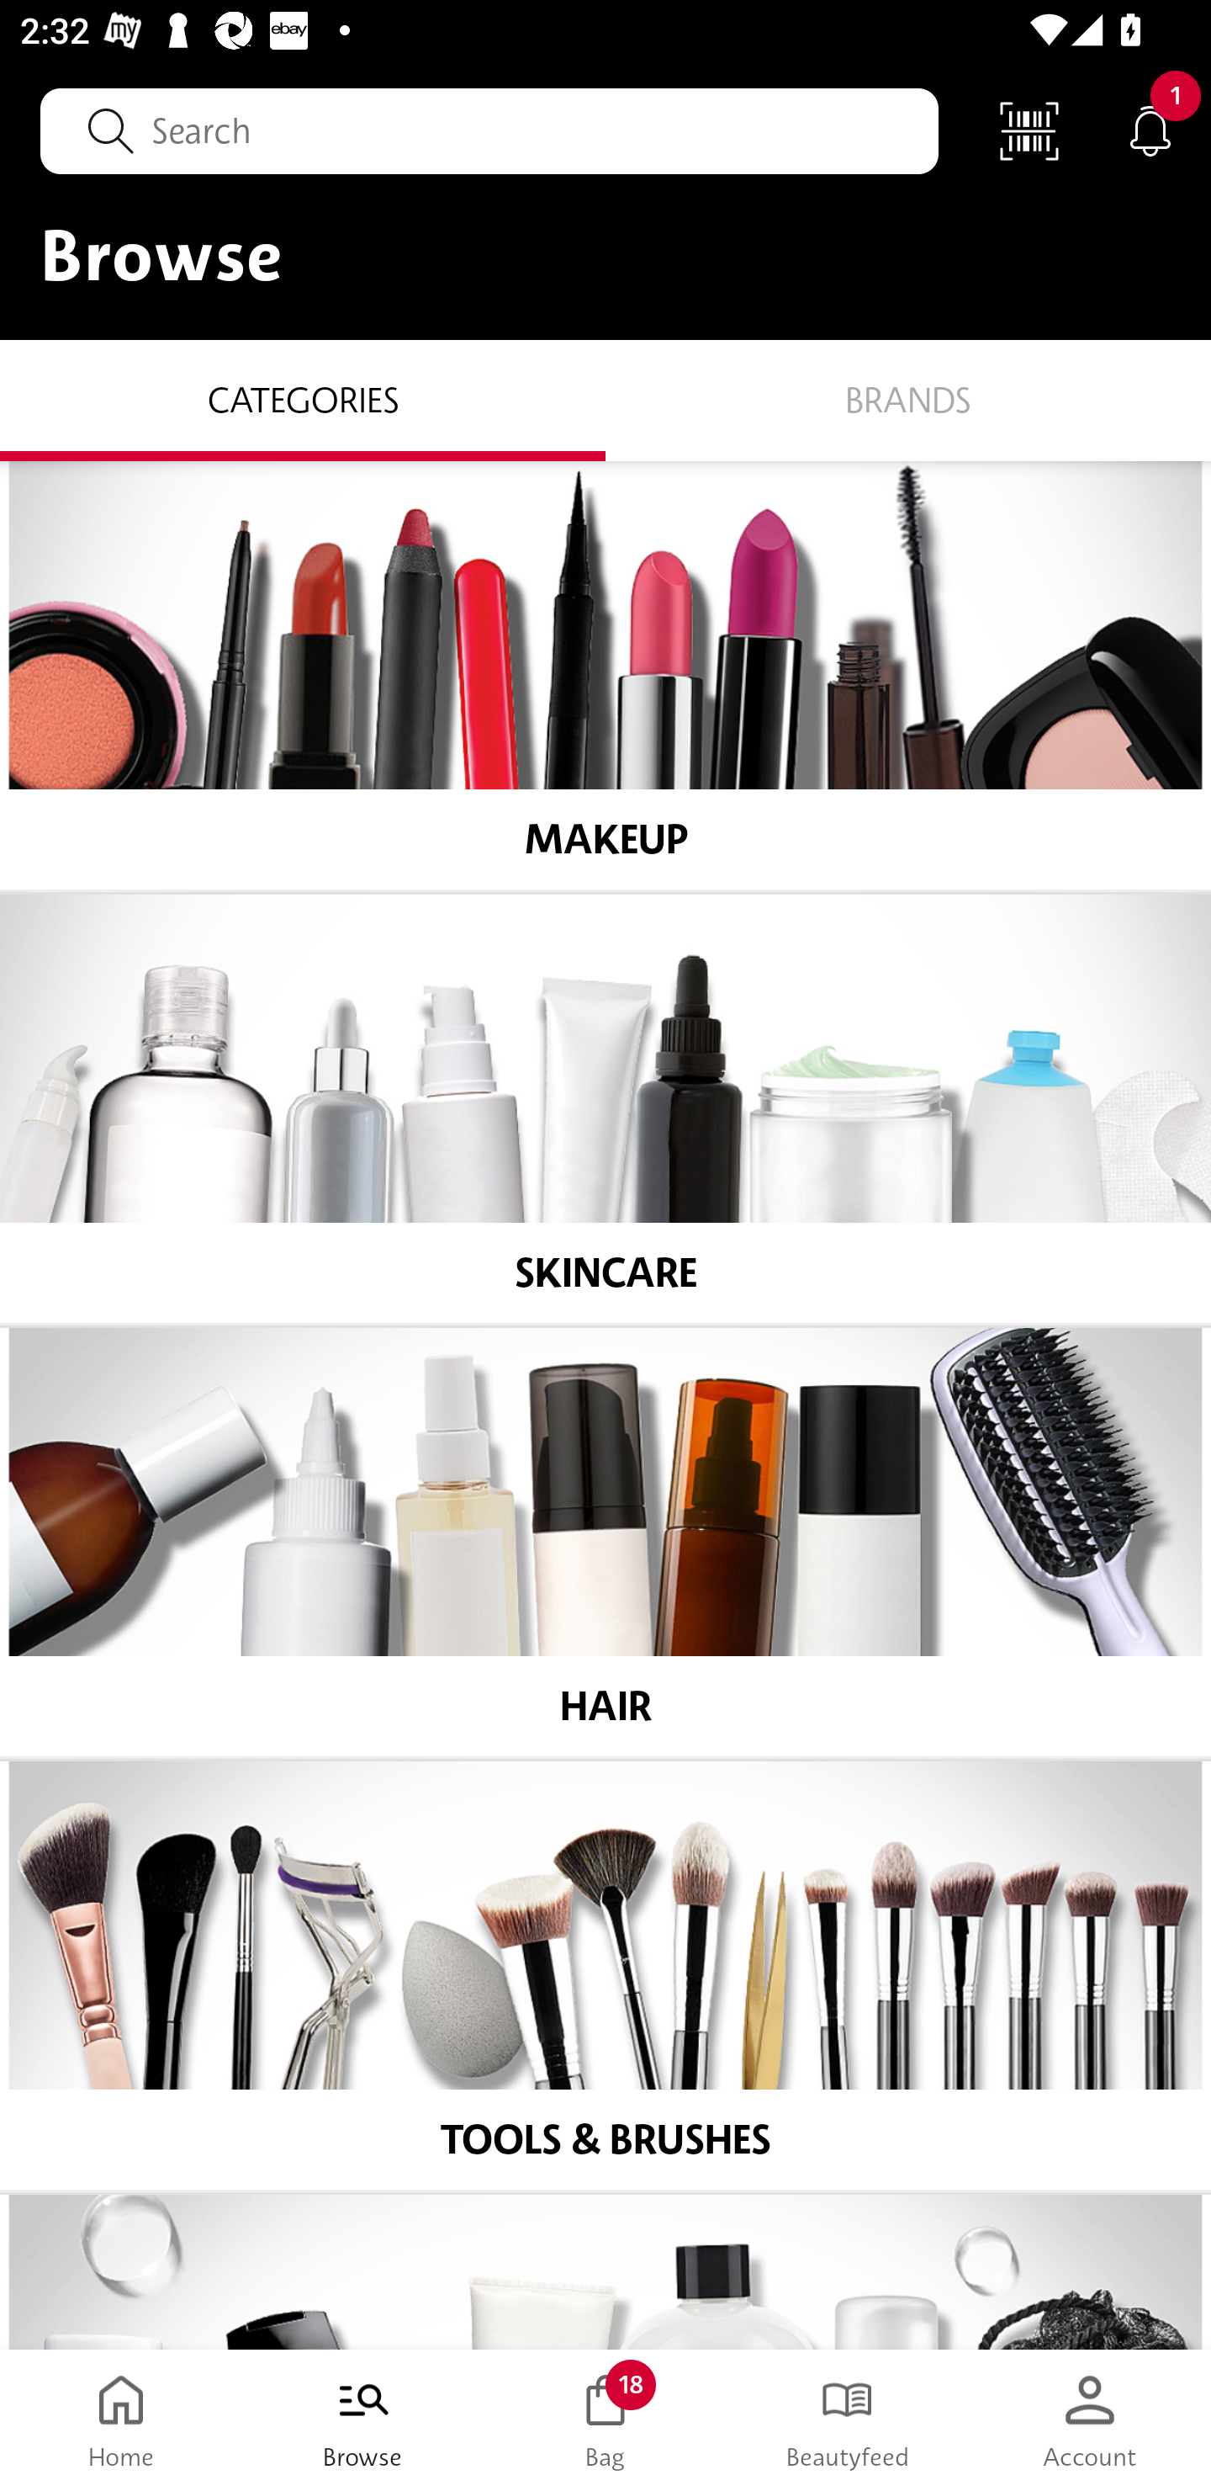  What do you see at coordinates (605, 1543) in the screenshot?
I see `HAIR` at bounding box center [605, 1543].